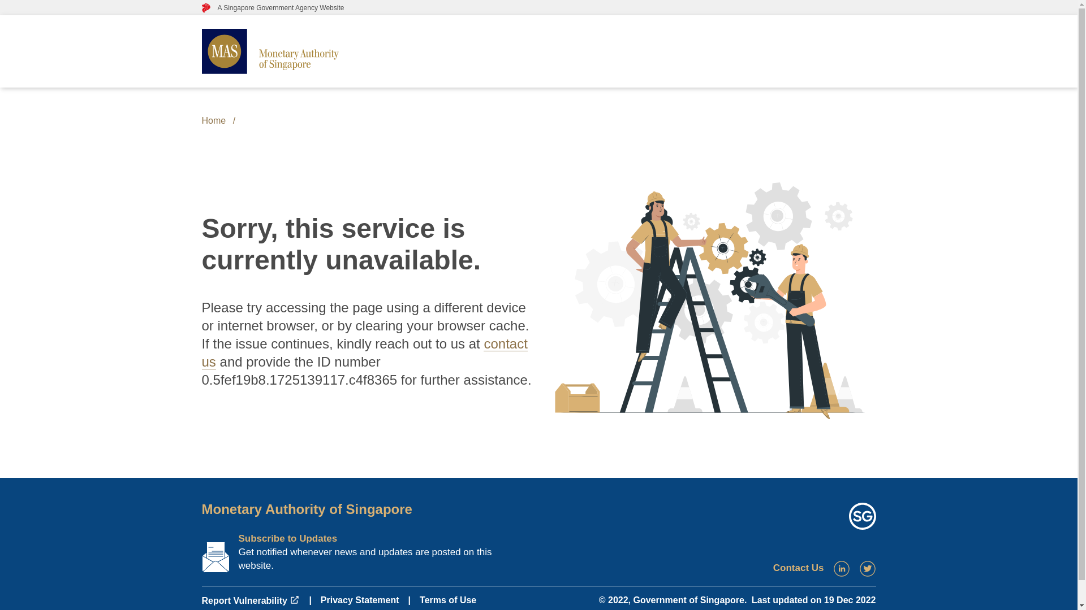 The width and height of the screenshot is (1086, 610). I want to click on Home, so click(213, 121).